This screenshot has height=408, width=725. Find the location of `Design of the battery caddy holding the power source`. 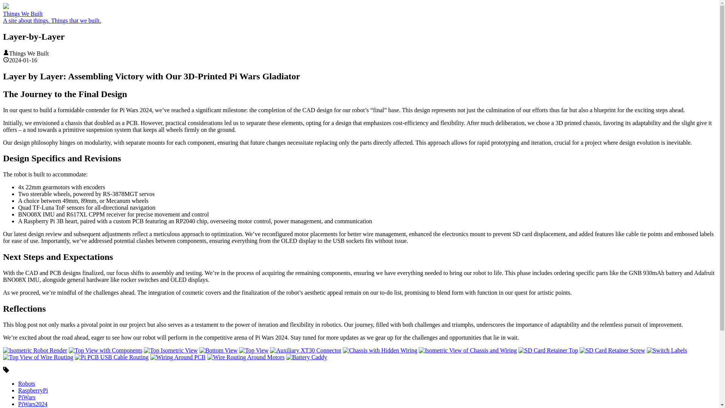

Design of the battery caddy holding the power source is located at coordinates (307, 357).